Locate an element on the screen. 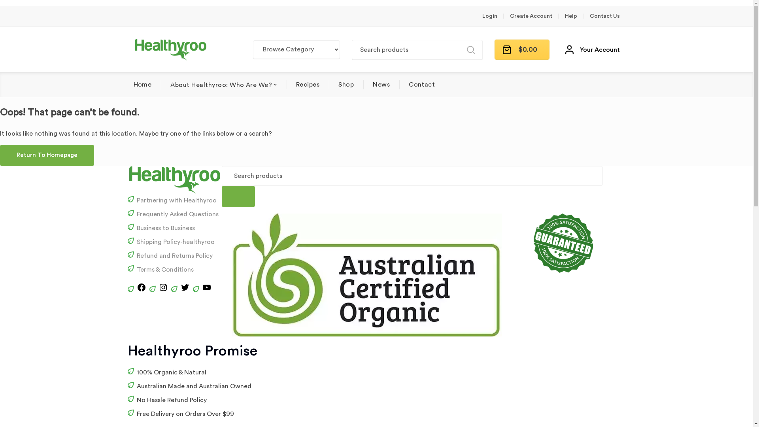 The image size is (759, 427). Create Account is located at coordinates (531, 16).